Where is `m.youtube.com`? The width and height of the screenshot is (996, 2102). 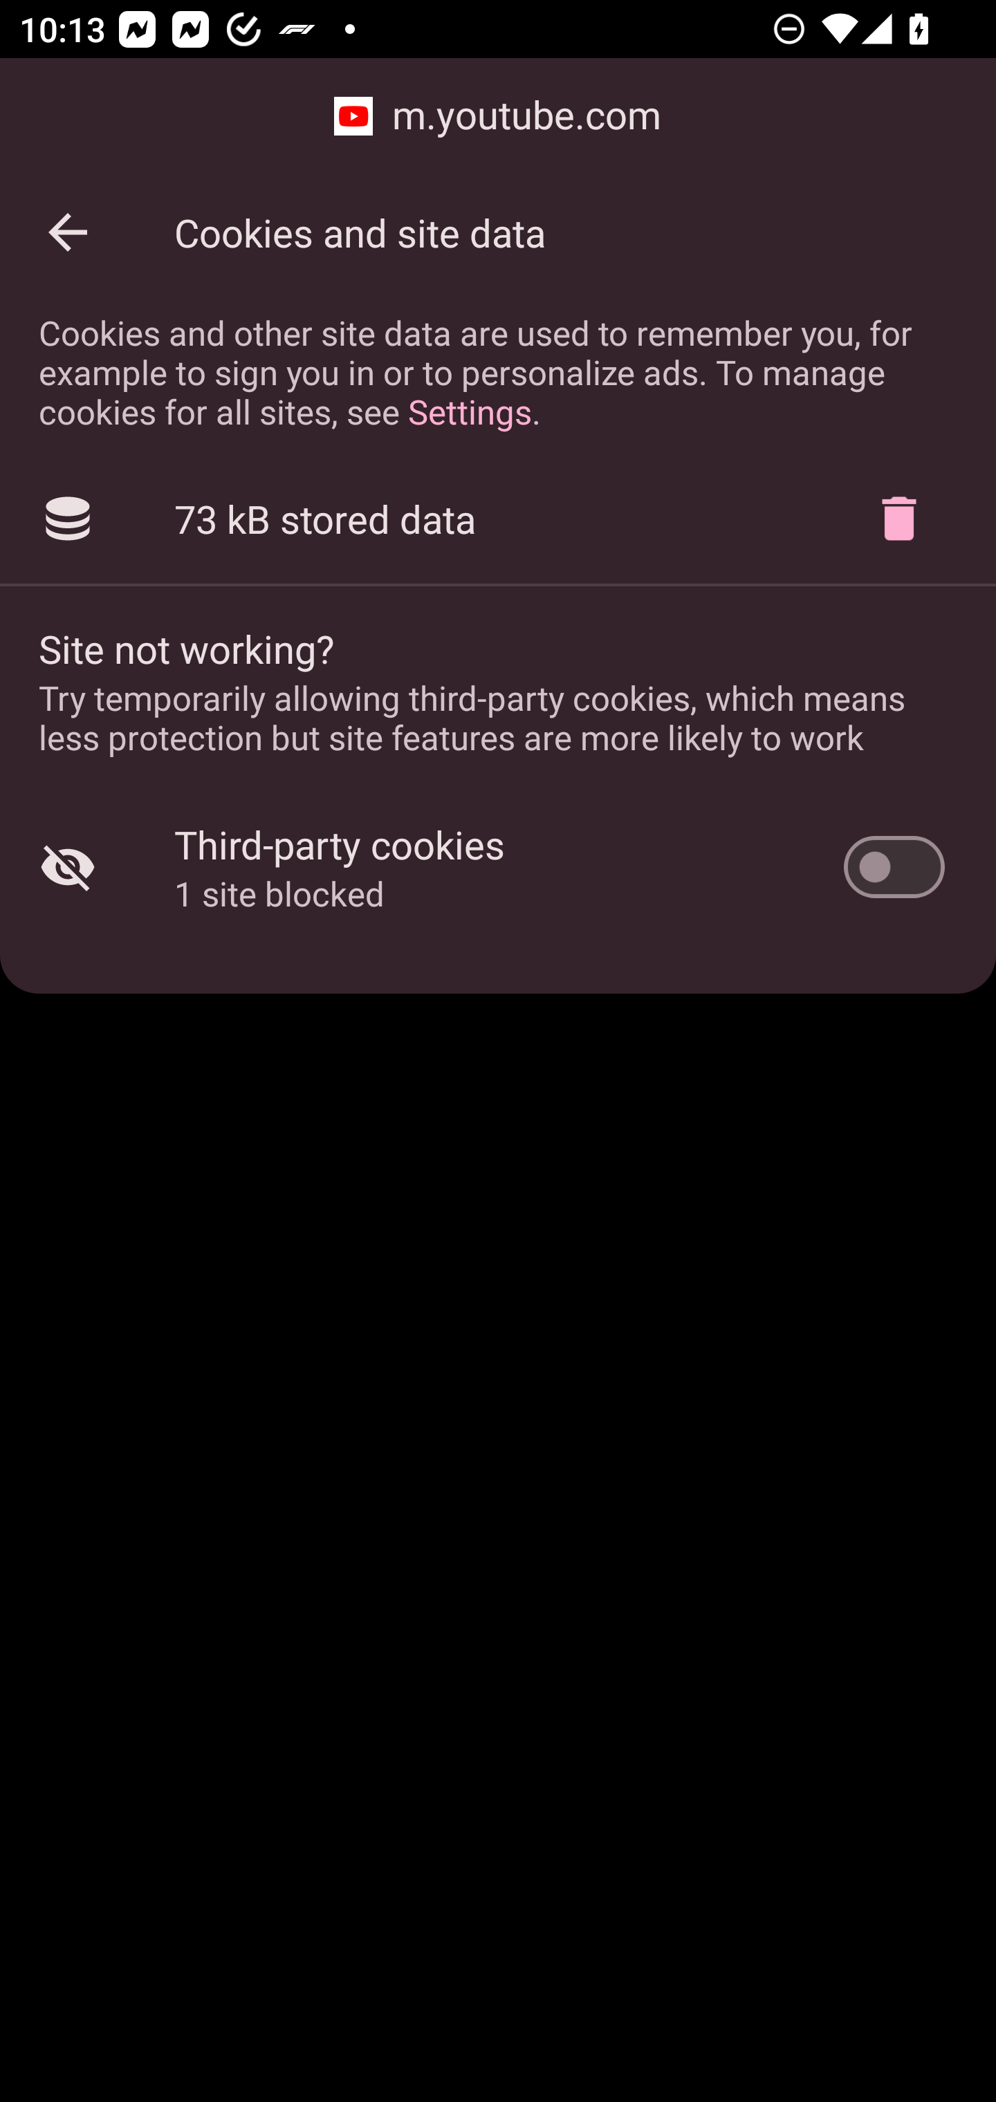
m.youtube.com is located at coordinates (498, 116).